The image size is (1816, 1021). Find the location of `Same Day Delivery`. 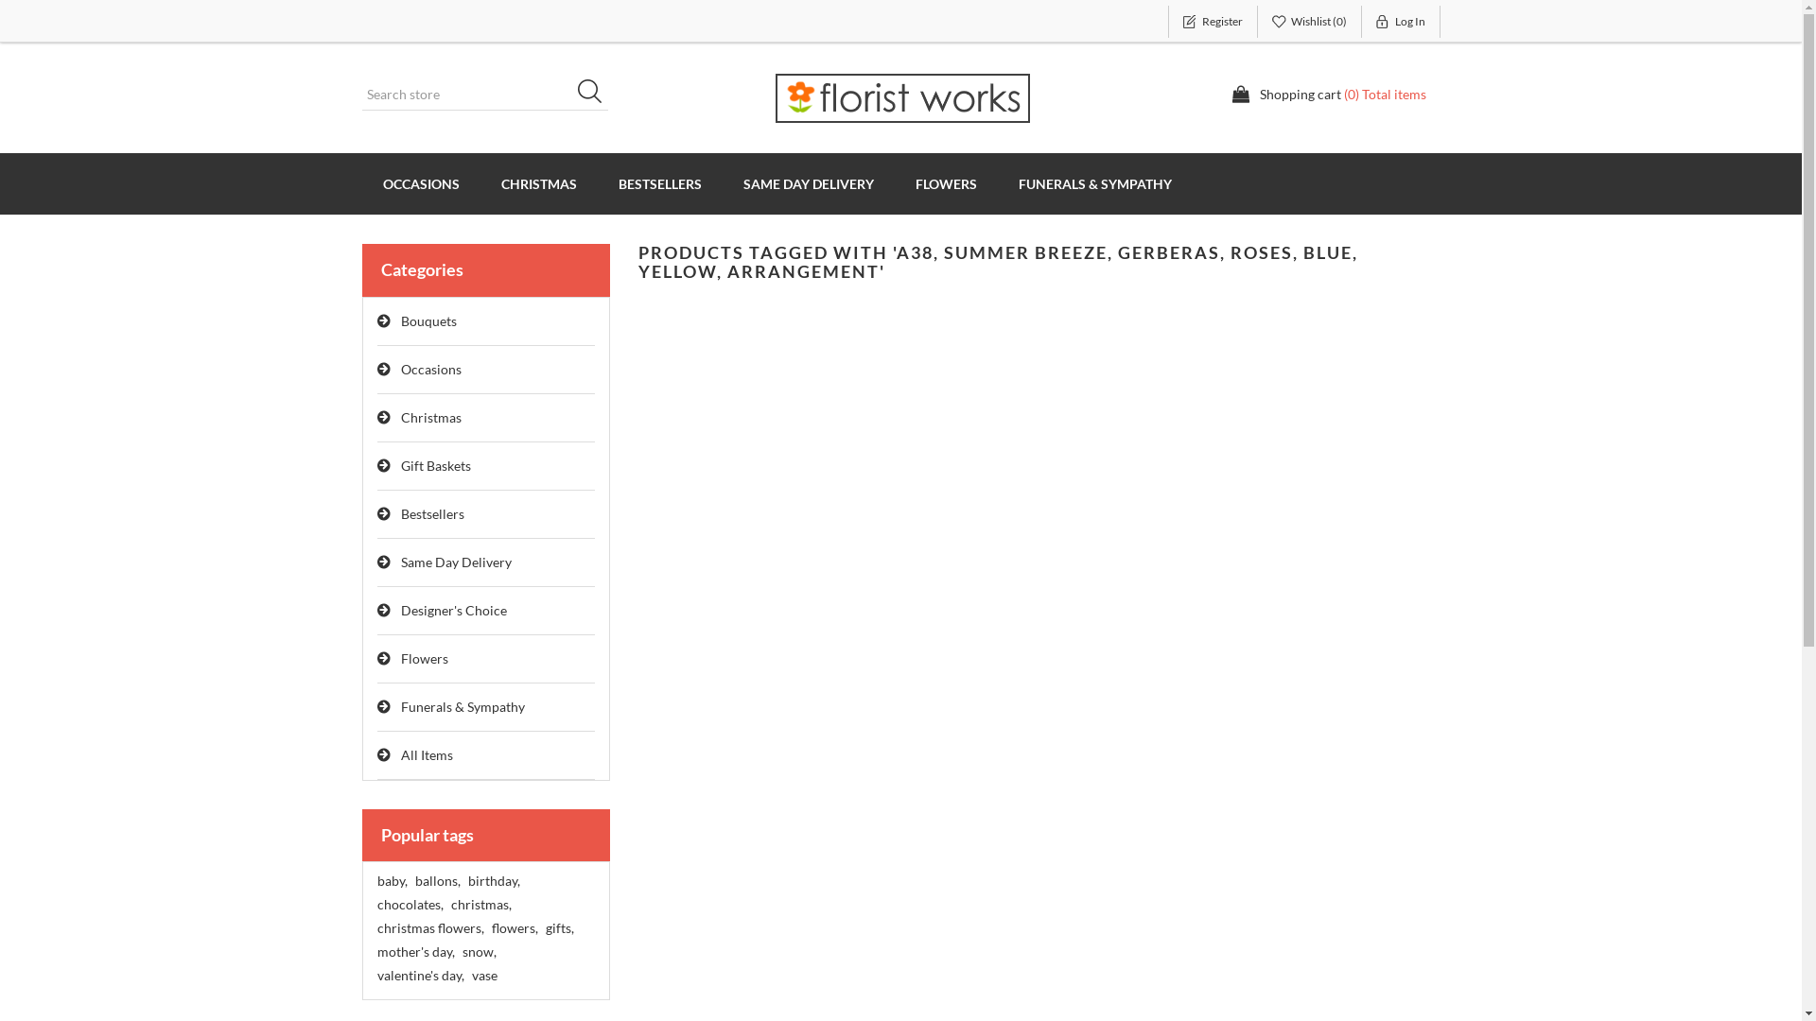

Same Day Delivery is located at coordinates (486, 563).